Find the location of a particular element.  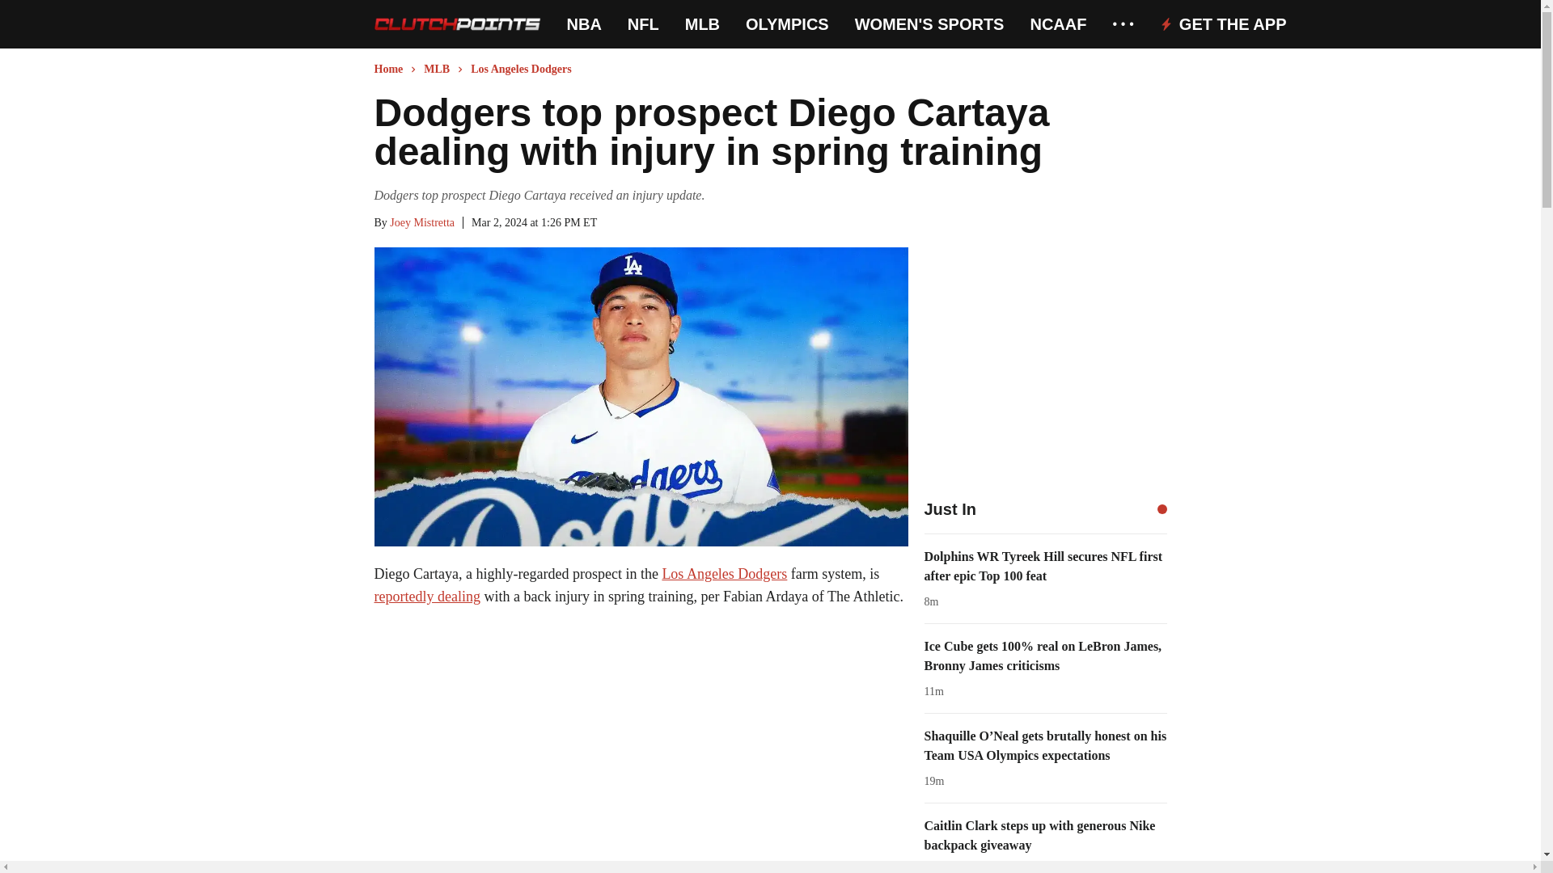

NFL is located at coordinates (642, 24).